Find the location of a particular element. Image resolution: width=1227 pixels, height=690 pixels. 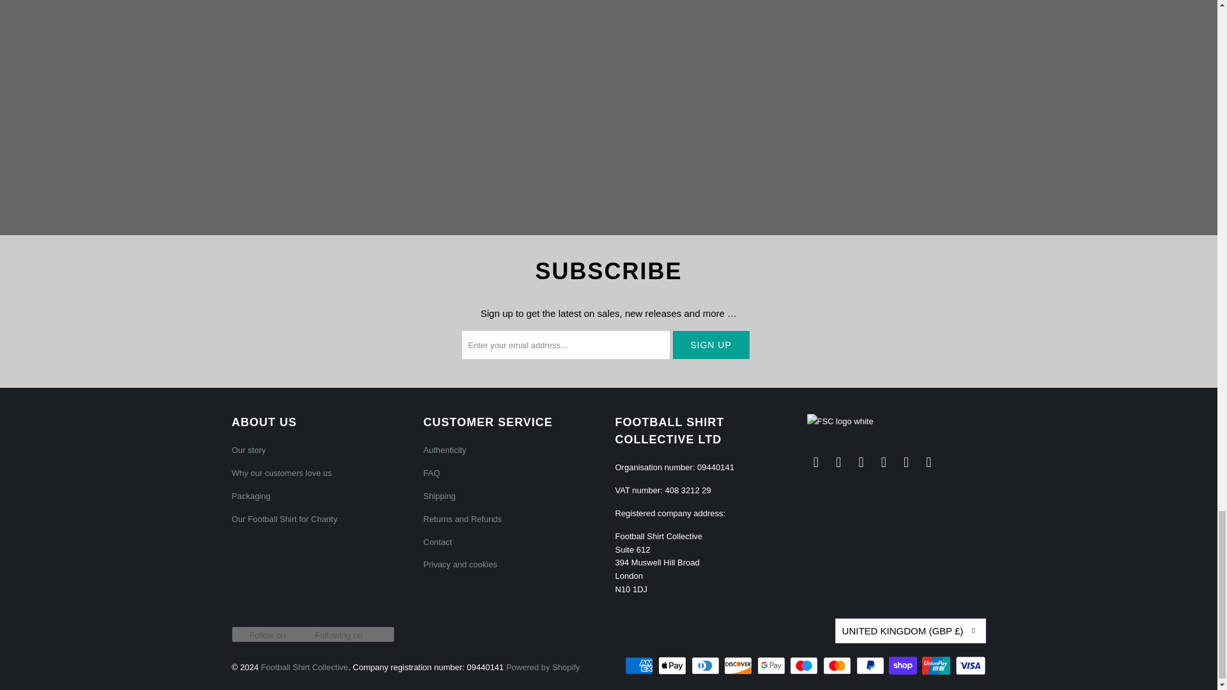

Shop Pay is located at coordinates (904, 666).